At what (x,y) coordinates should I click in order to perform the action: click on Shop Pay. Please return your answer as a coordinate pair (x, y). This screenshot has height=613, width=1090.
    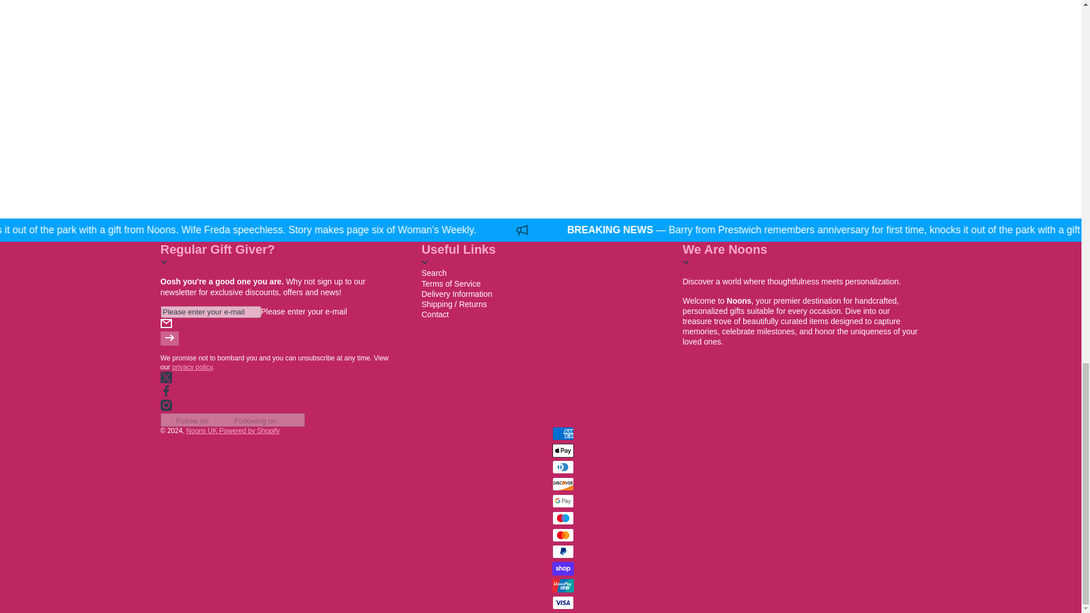
    Looking at the image, I should click on (562, 569).